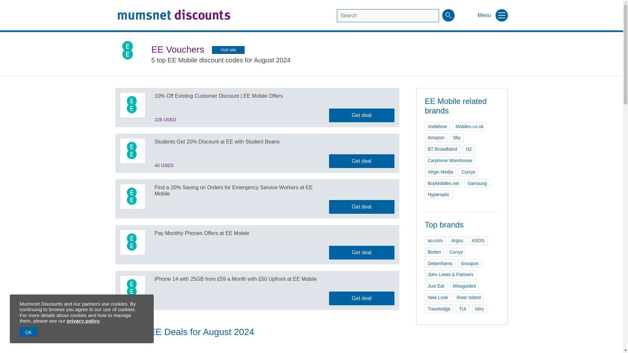 The image size is (628, 353). Describe the element at coordinates (457, 138) in the screenshot. I see `Sky` at that location.